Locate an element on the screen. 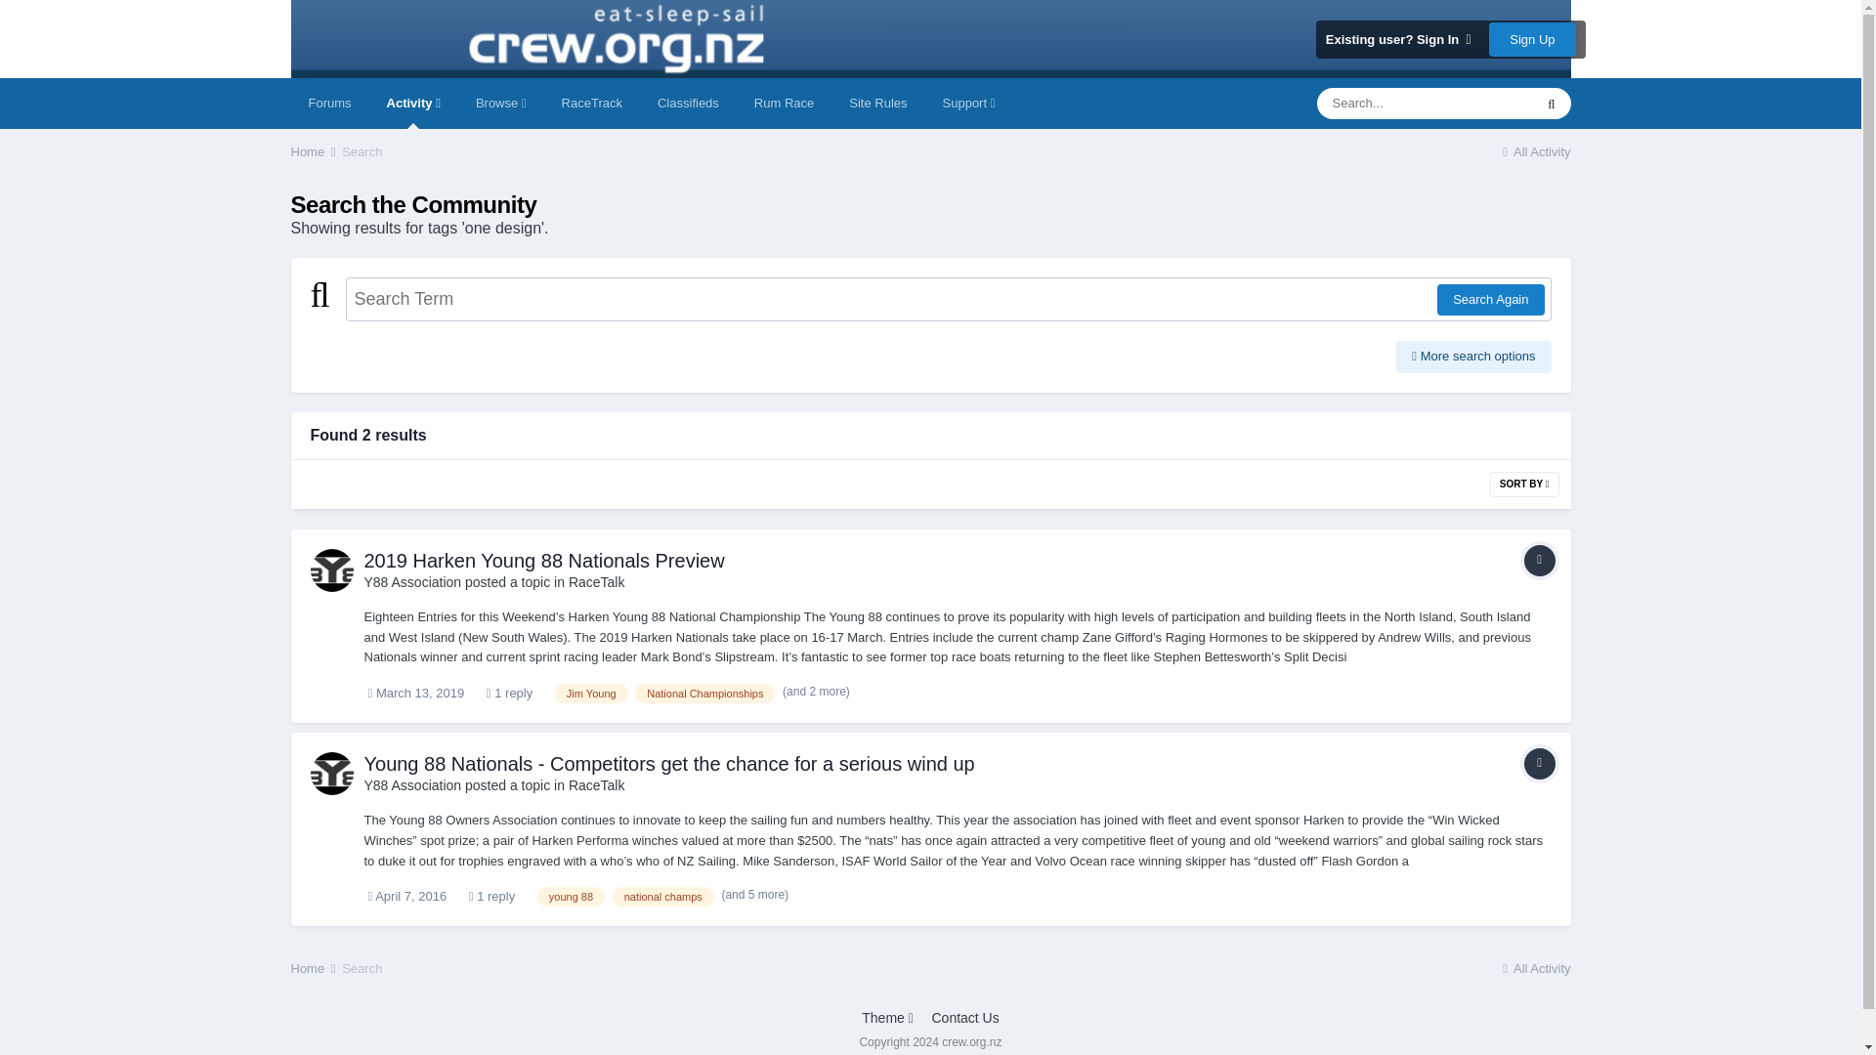  Support is located at coordinates (968, 103).